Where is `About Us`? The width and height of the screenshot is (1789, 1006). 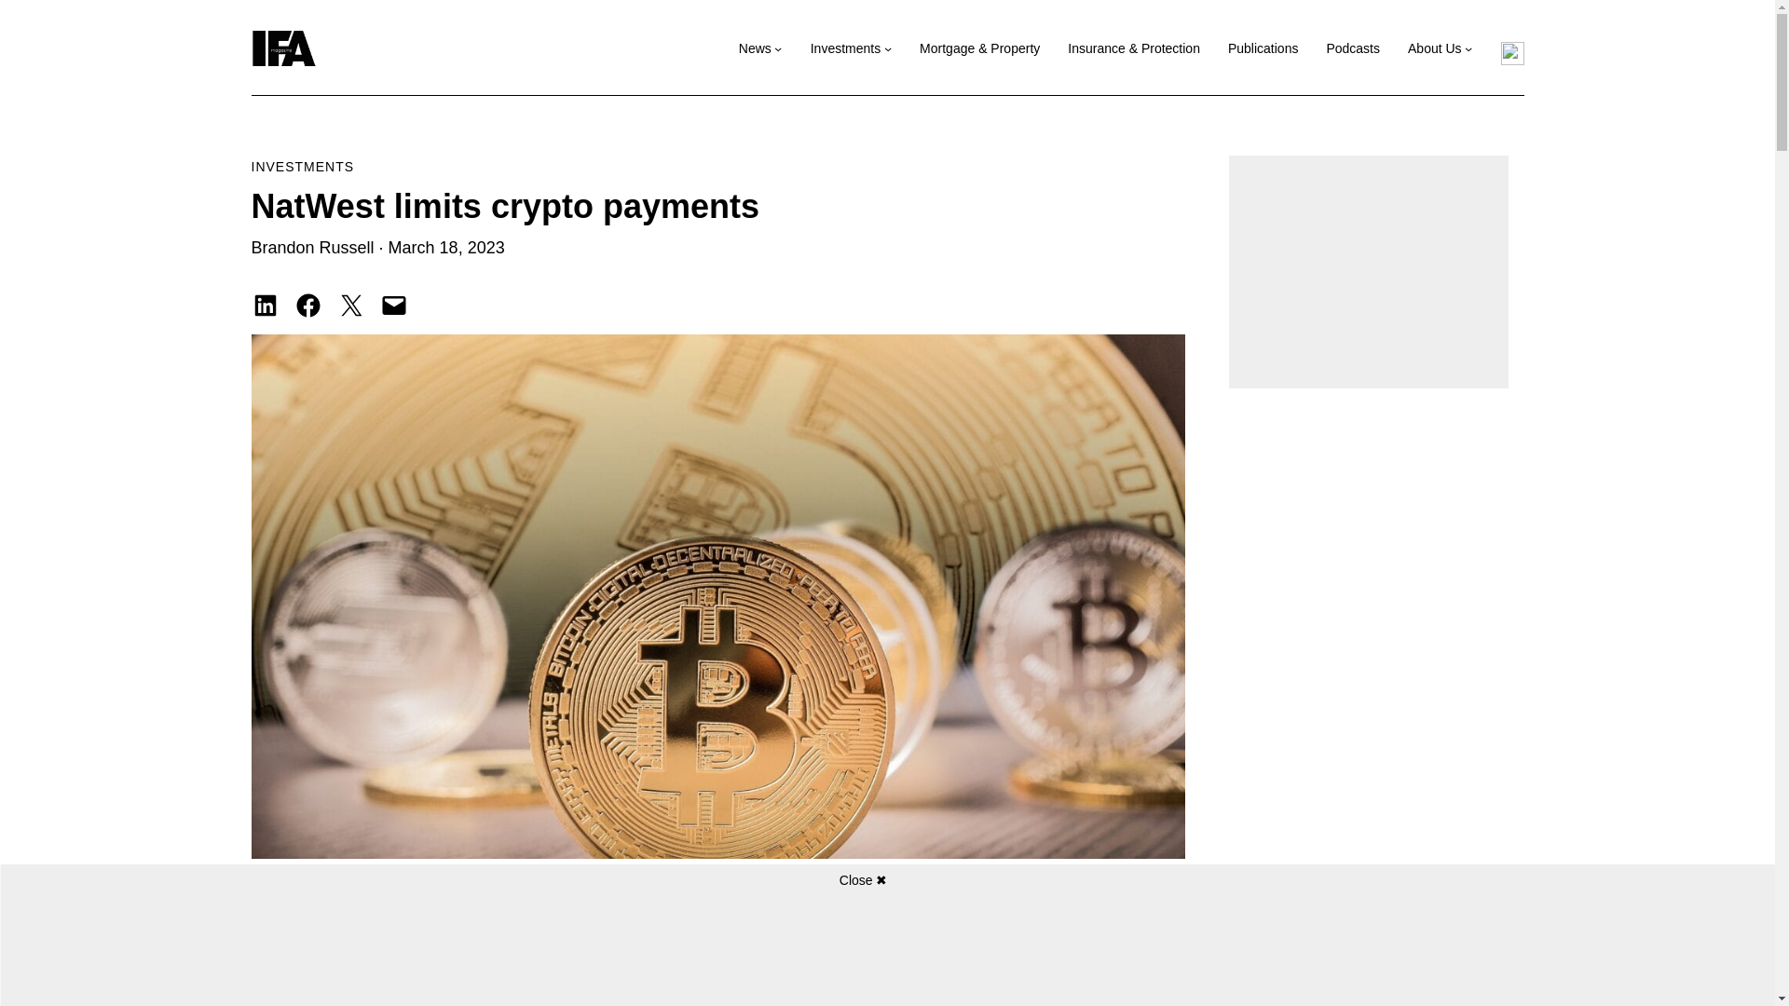
About Us is located at coordinates (1435, 48).